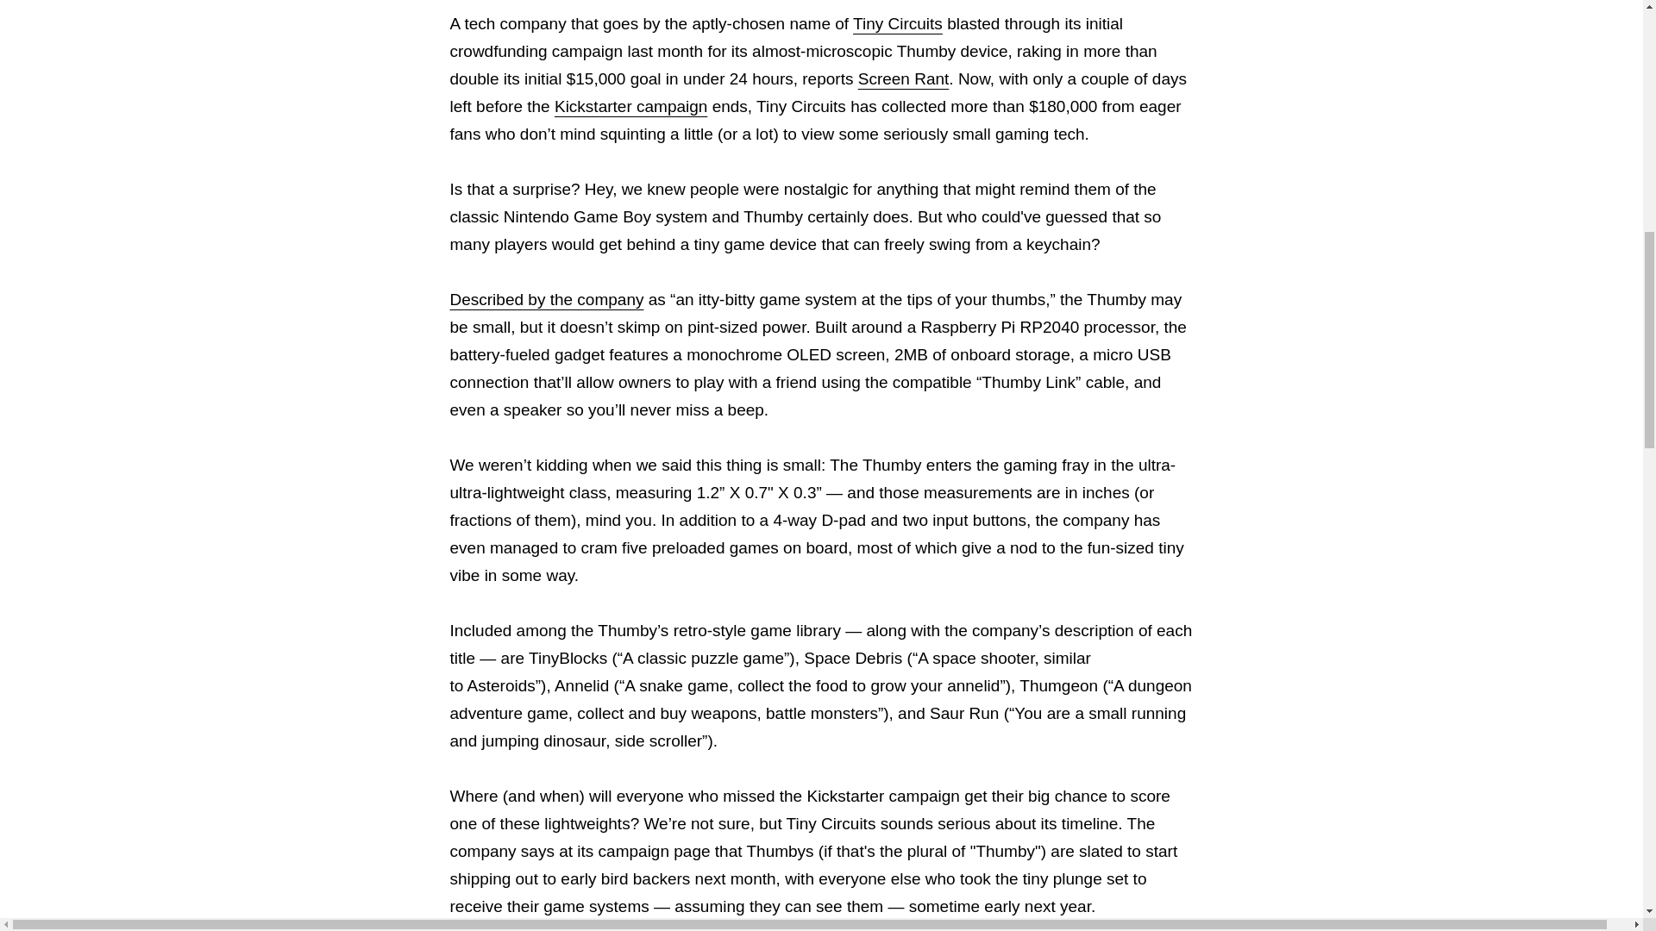 The width and height of the screenshot is (1656, 931). Describe the element at coordinates (903, 78) in the screenshot. I see `Screen Rant` at that location.